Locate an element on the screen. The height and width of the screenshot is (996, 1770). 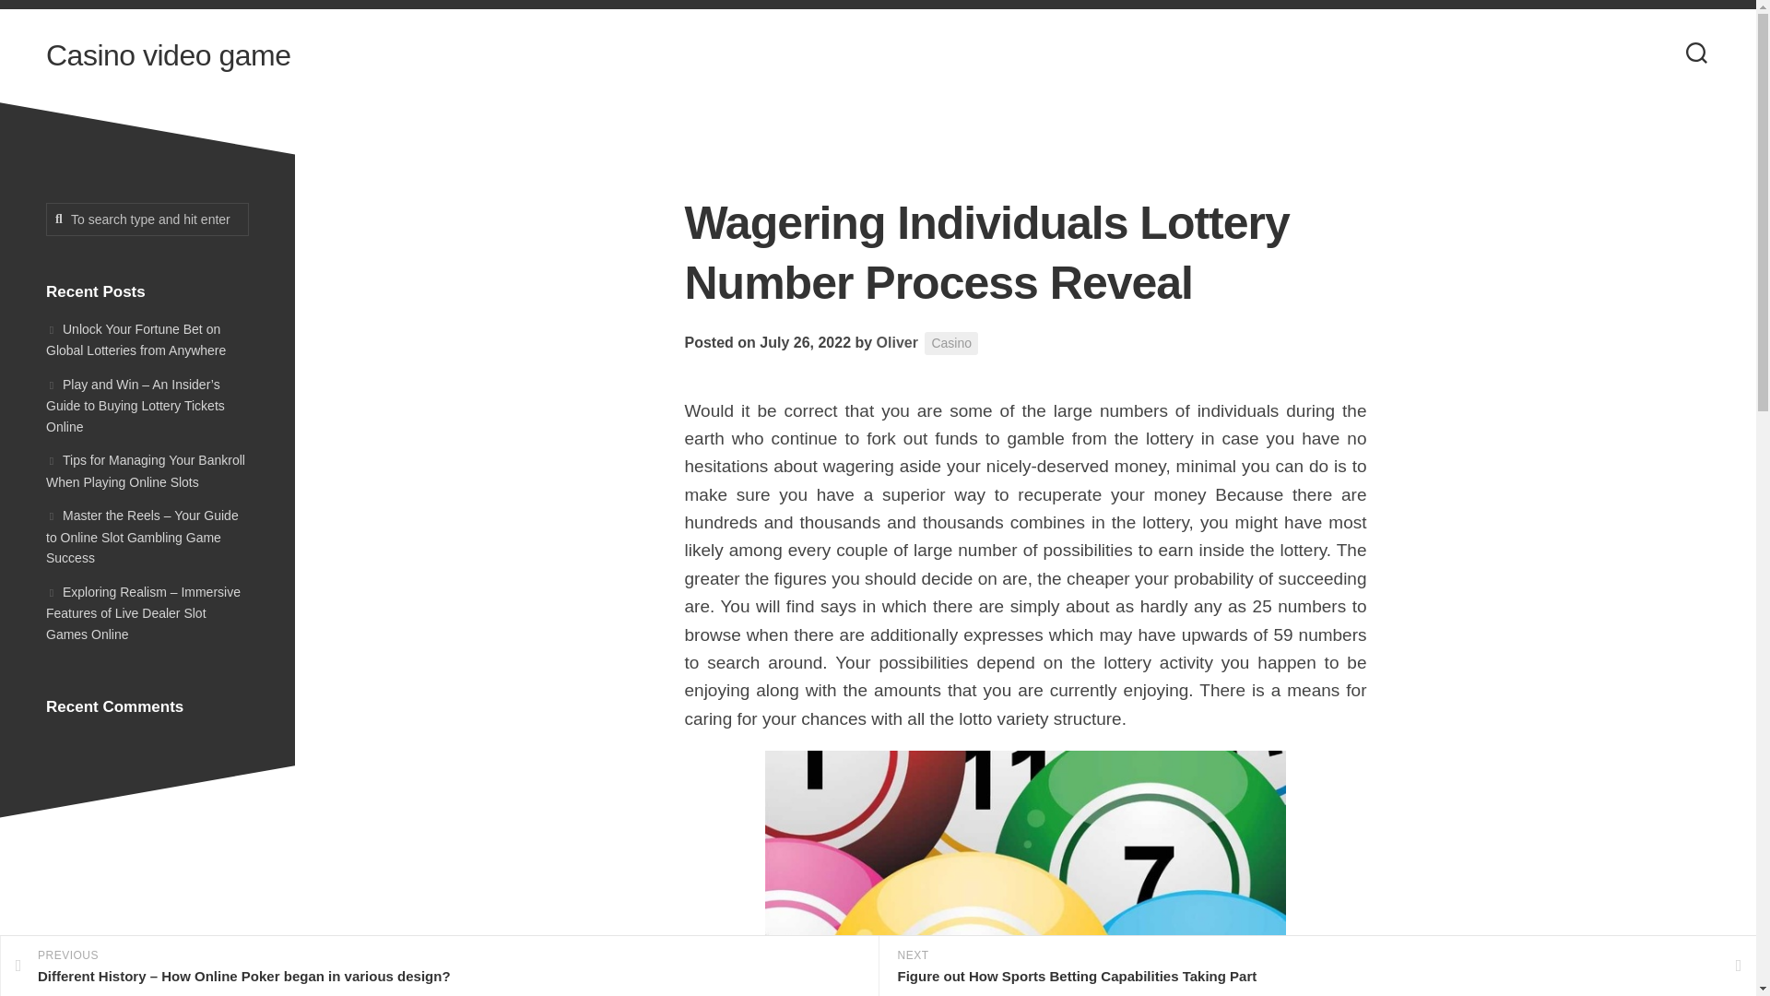
Casino is located at coordinates (951, 343).